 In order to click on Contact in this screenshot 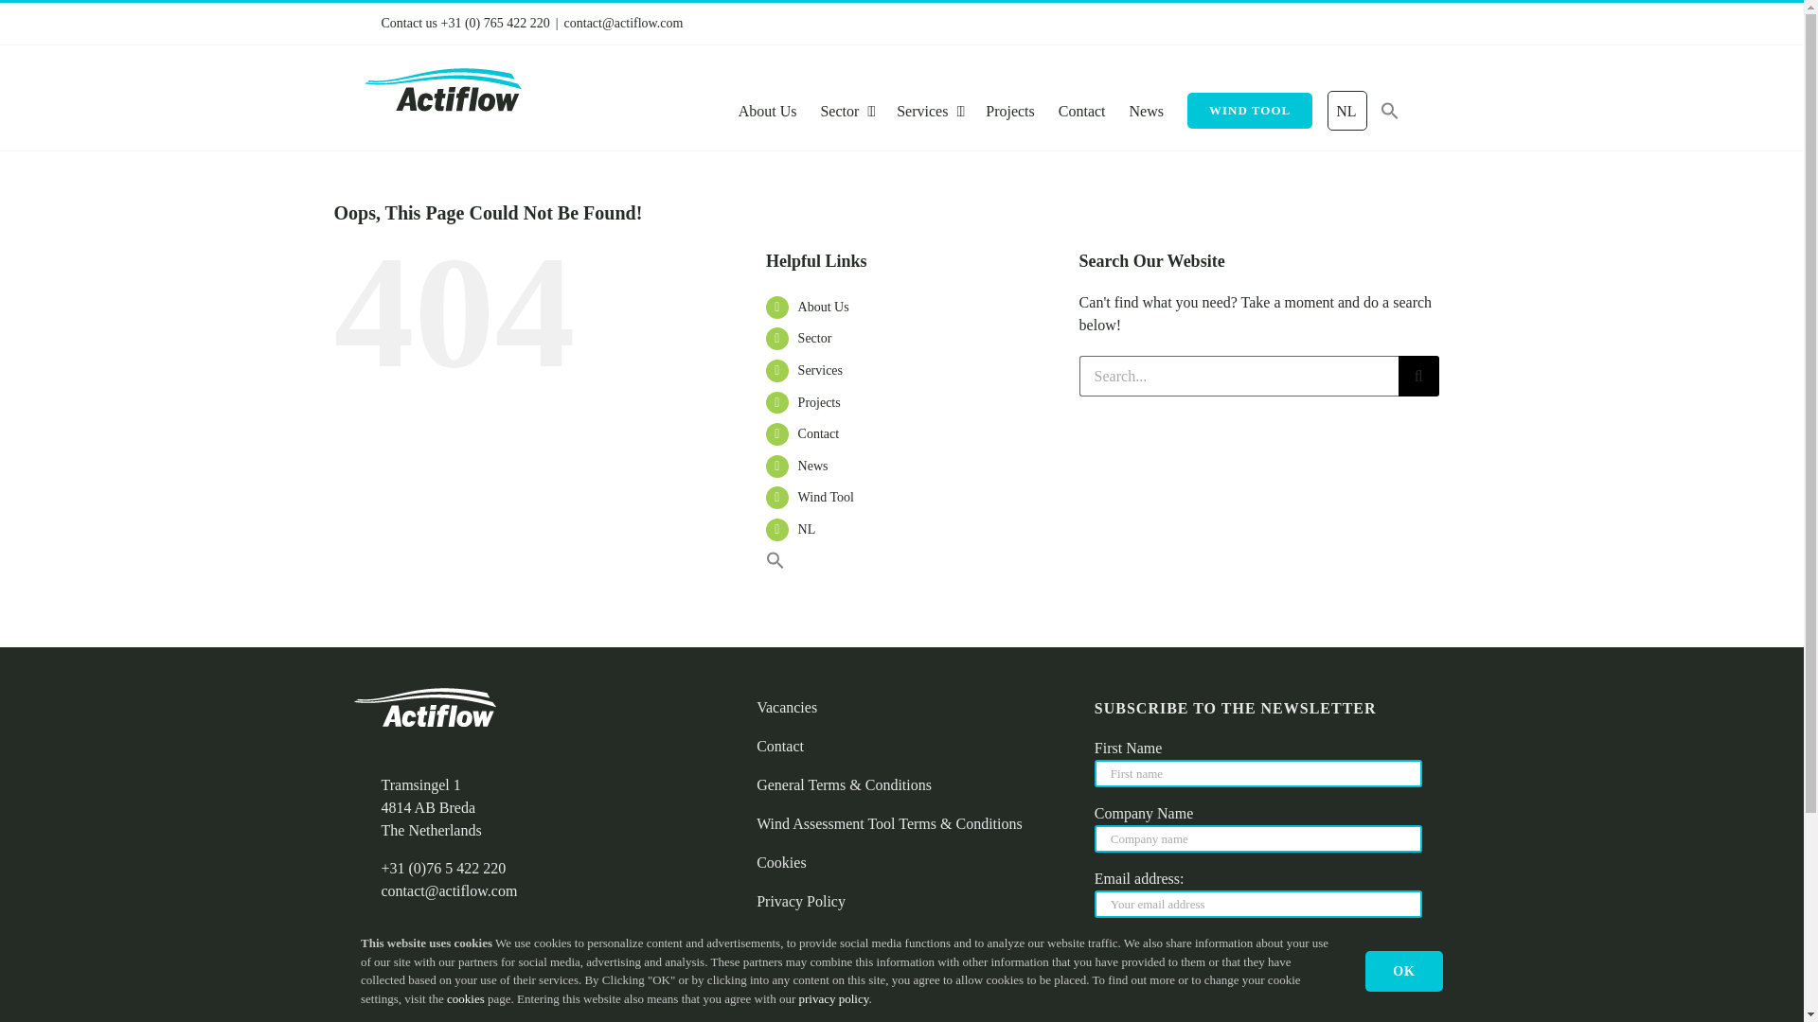, I will do `click(1082, 111)`.